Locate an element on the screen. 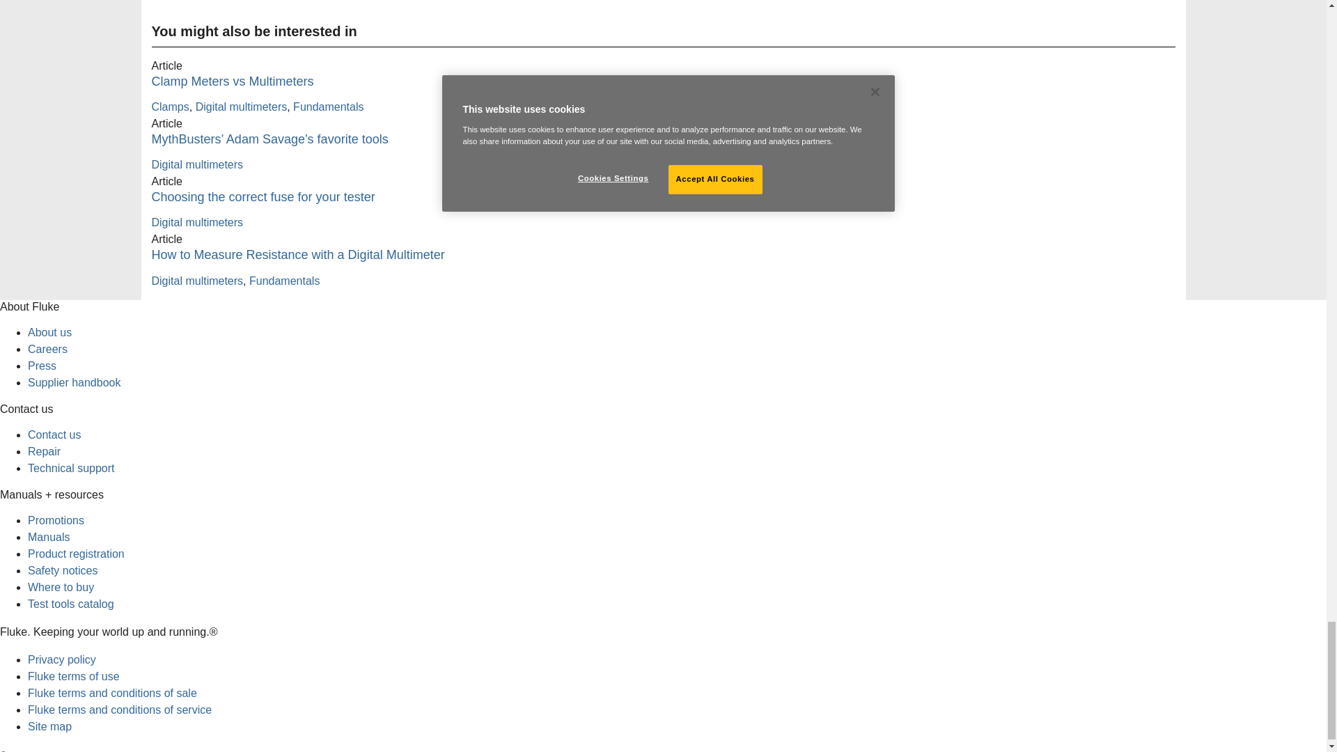 The width and height of the screenshot is (1337, 752). About us is located at coordinates (50, 332).